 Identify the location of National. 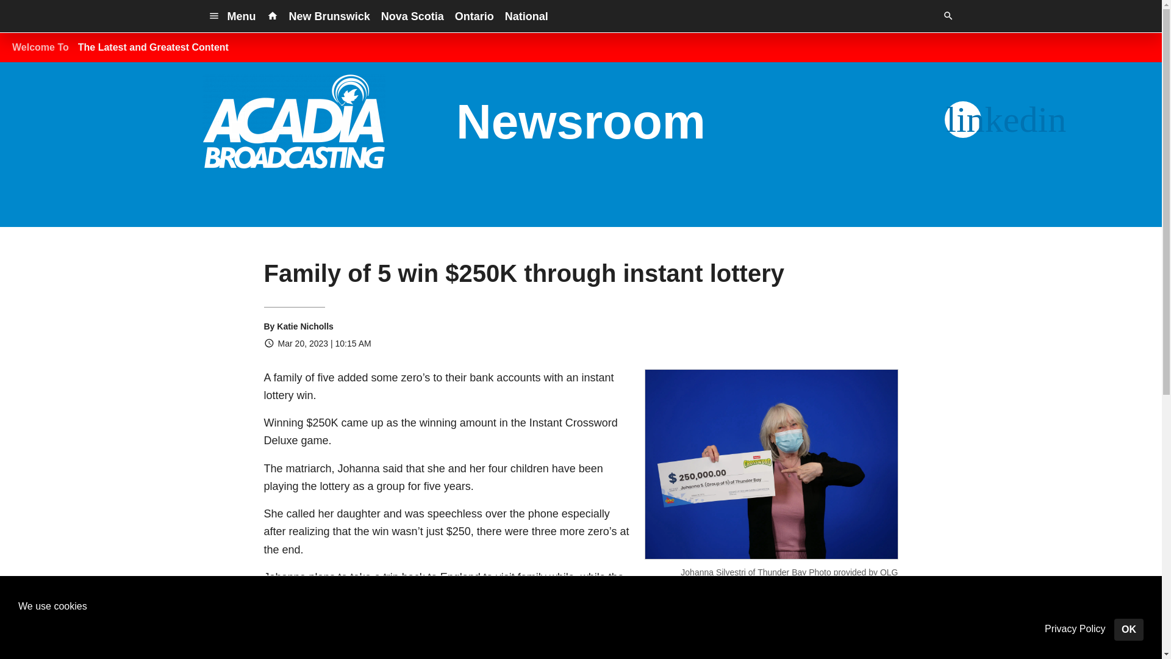
(527, 16).